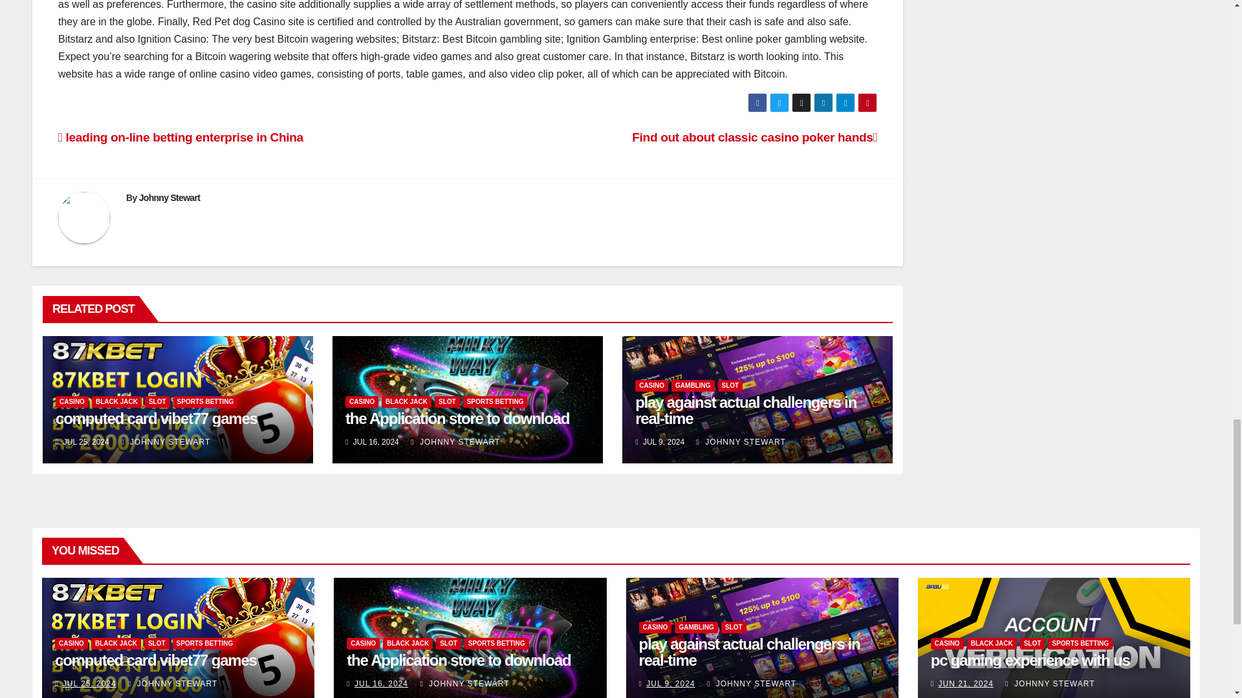  What do you see at coordinates (750, 651) in the screenshot?
I see `Permalink to: play against actual challengers in real-time` at bounding box center [750, 651].